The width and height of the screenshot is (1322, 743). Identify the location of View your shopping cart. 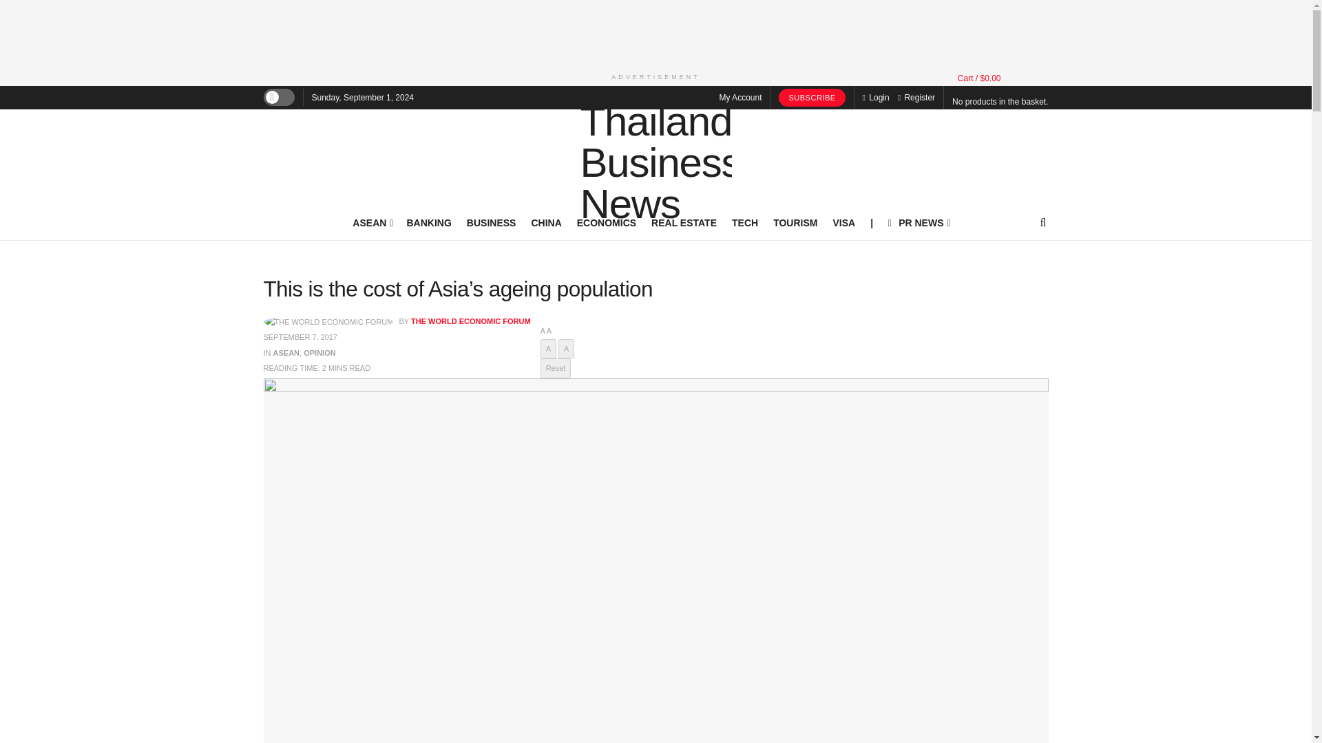
(979, 78).